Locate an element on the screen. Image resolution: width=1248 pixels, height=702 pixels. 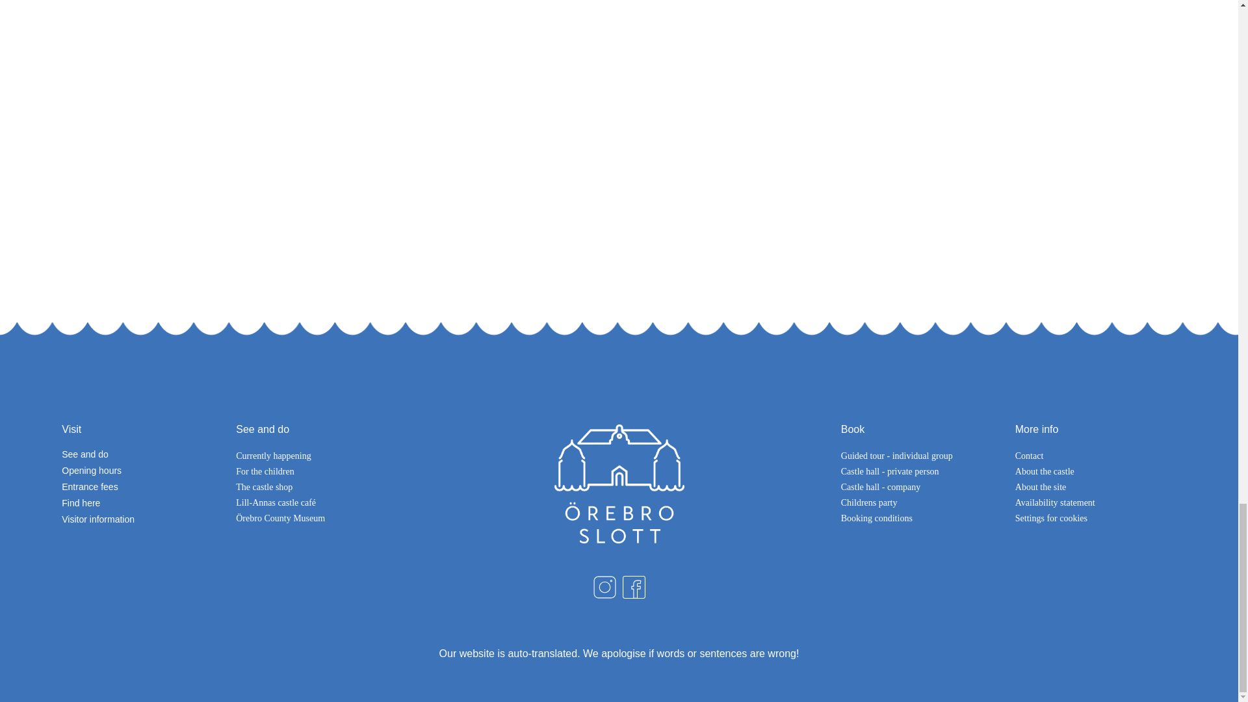
See and do is located at coordinates (142, 454).